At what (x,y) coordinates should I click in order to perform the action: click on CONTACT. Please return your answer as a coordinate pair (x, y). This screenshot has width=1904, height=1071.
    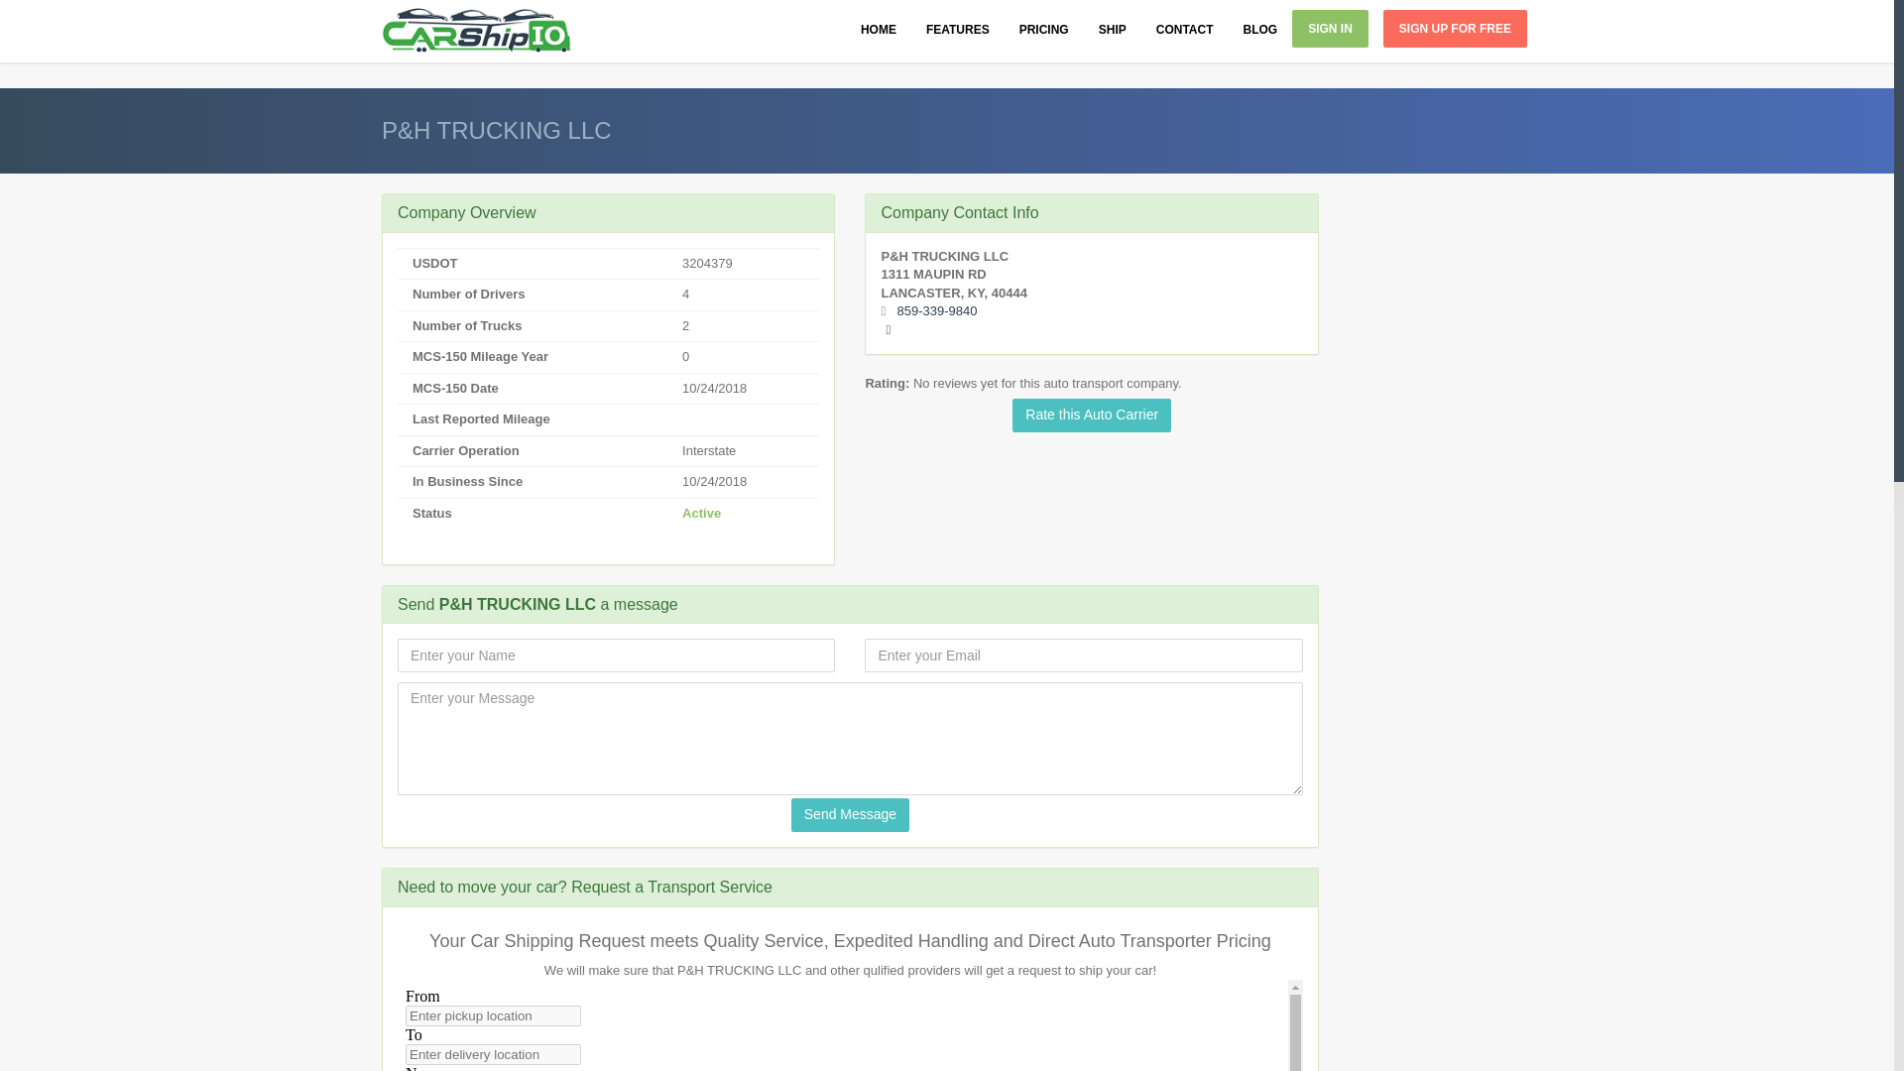
    Looking at the image, I should click on (1184, 29).